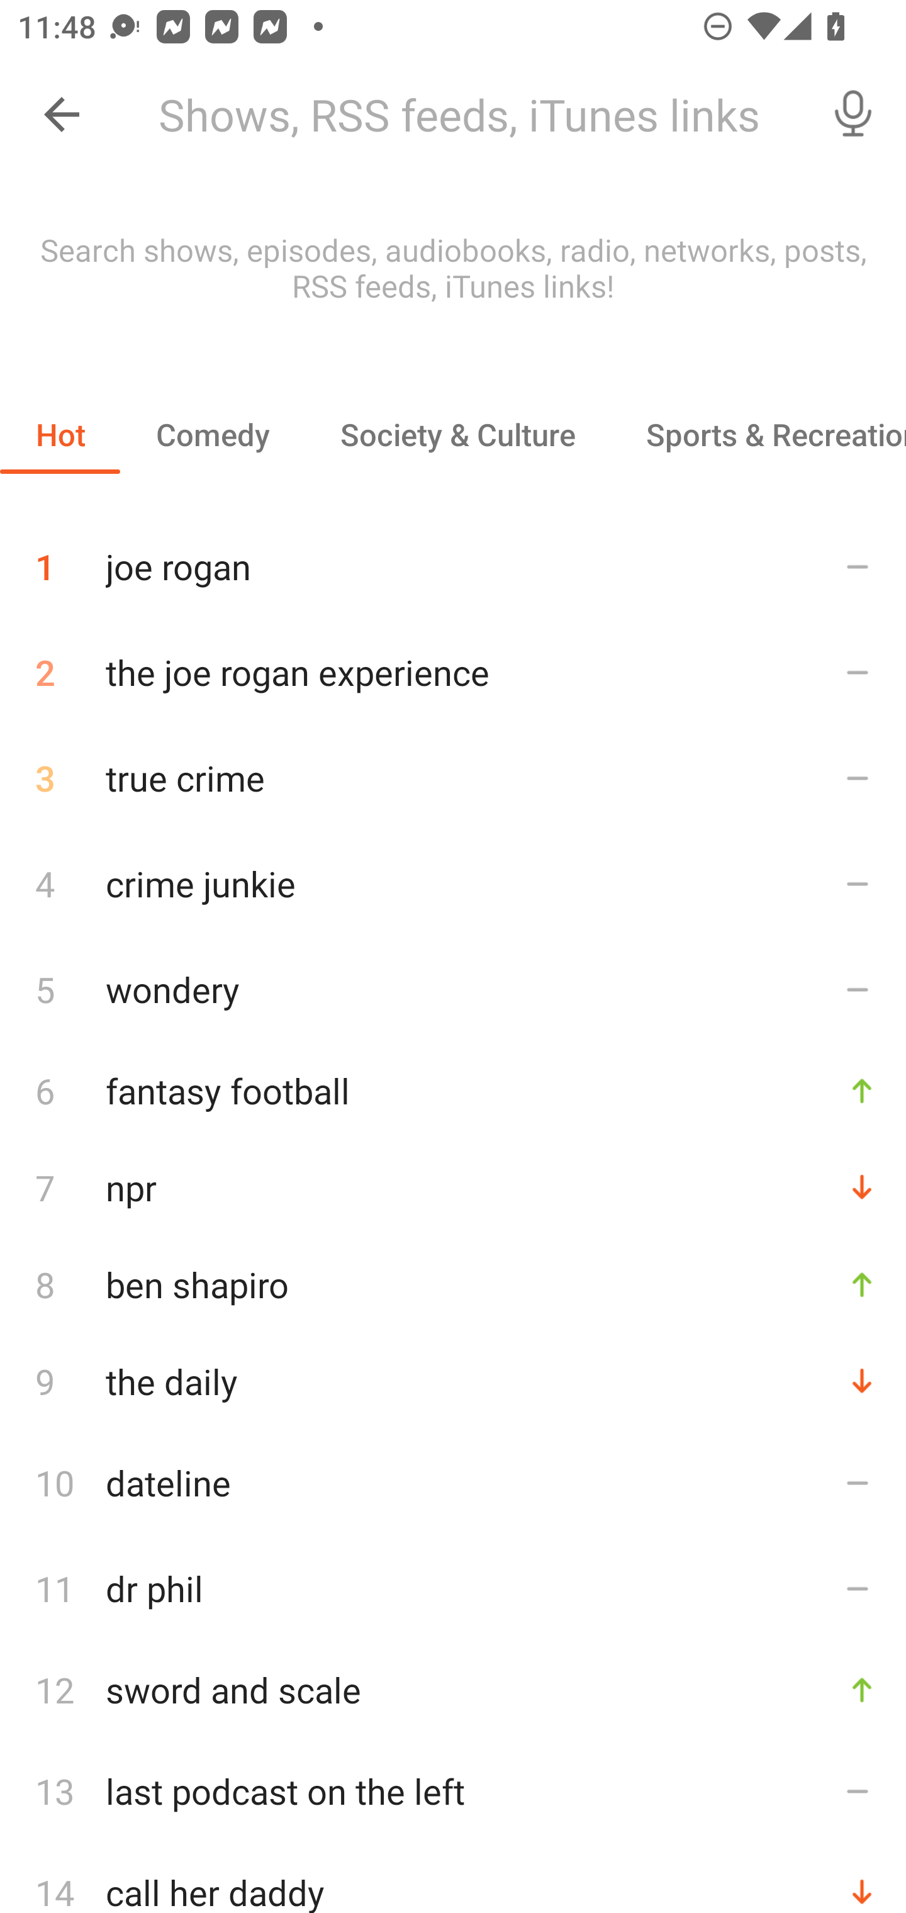 This screenshot has width=906, height=1913. Describe the element at coordinates (453, 672) in the screenshot. I see `2 the joe rogan experience` at that location.